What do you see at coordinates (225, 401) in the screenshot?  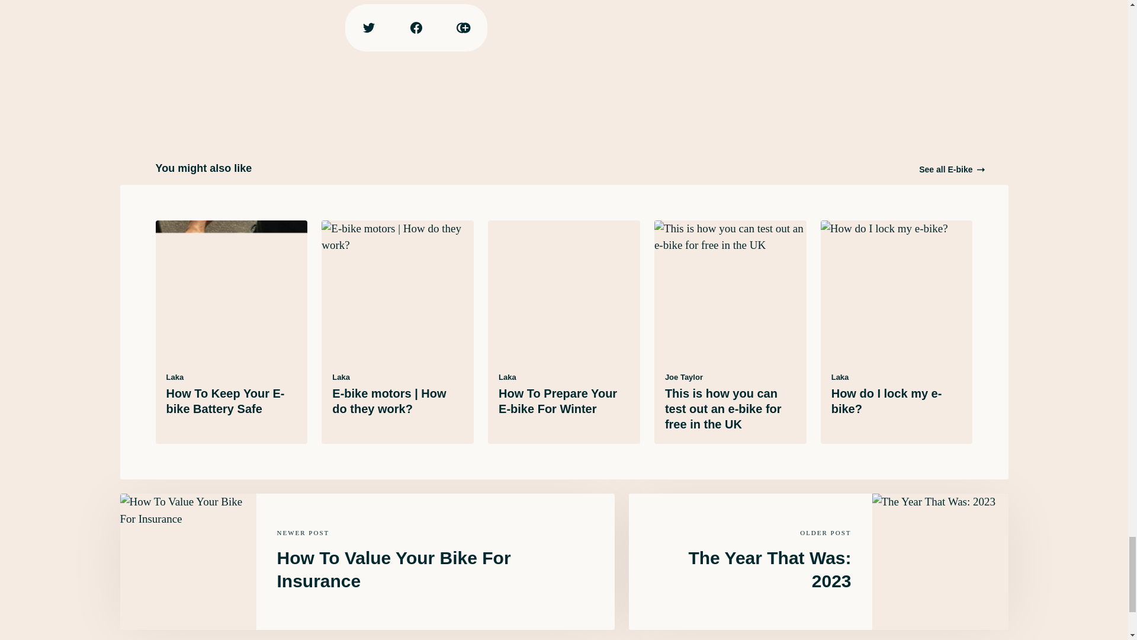 I see `How To Keep Your E-bike Battery Safe` at bounding box center [225, 401].